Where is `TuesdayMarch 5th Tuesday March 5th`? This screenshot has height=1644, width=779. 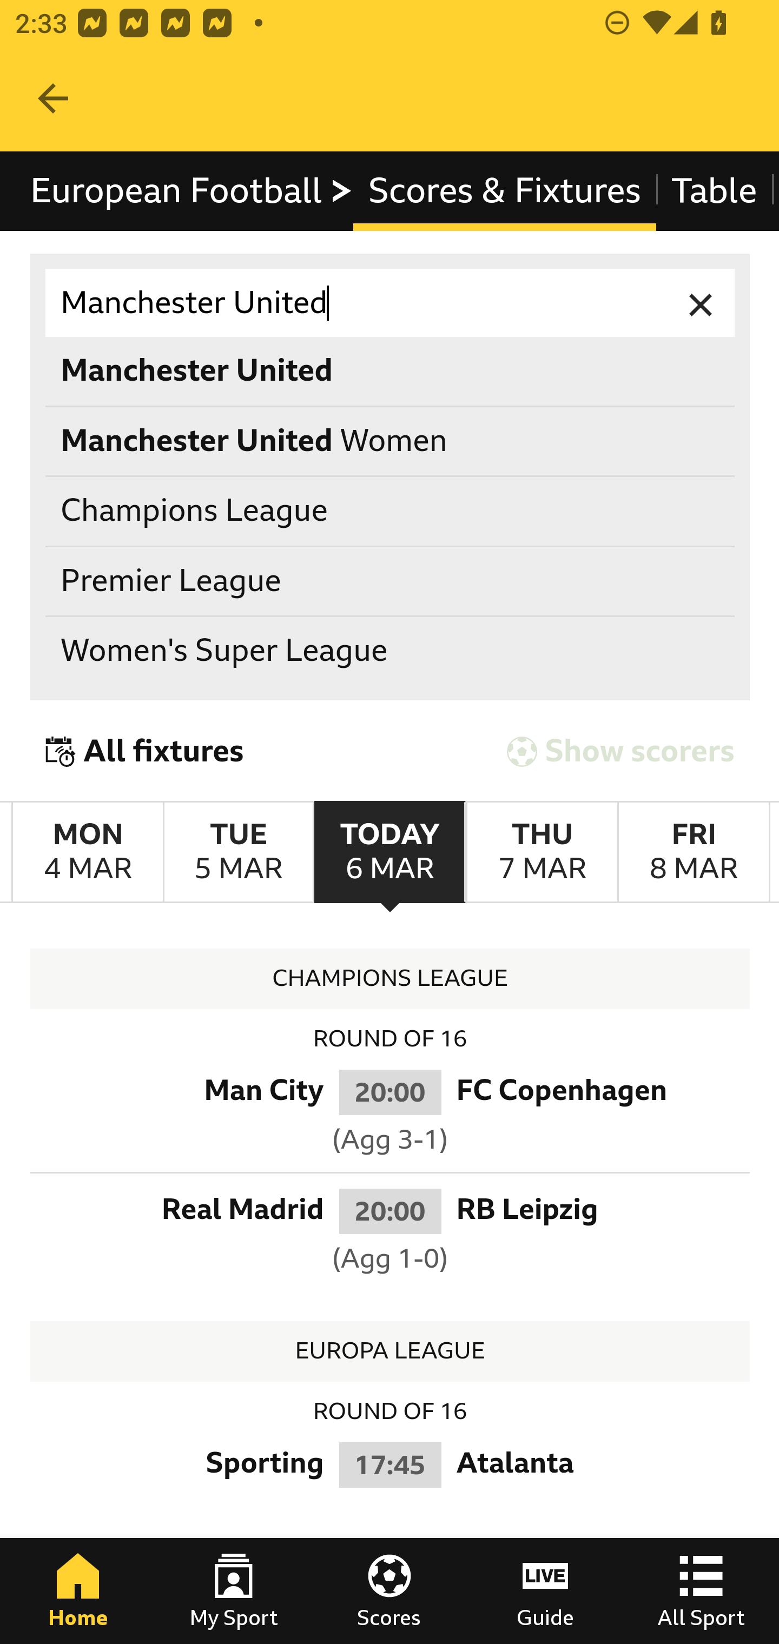 TuesdayMarch 5th Tuesday March 5th is located at coordinates (238, 852).